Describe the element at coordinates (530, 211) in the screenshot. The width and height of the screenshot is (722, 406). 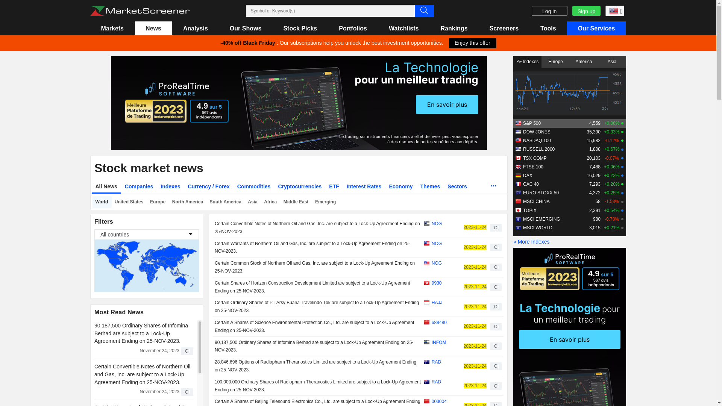
I see `TOPIX` at that location.